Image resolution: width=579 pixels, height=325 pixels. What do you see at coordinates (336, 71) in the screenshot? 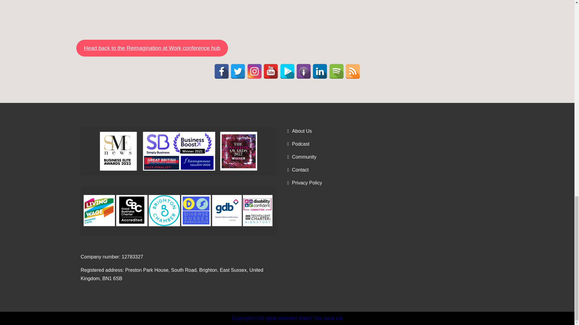
I see `Spotify` at bounding box center [336, 71].